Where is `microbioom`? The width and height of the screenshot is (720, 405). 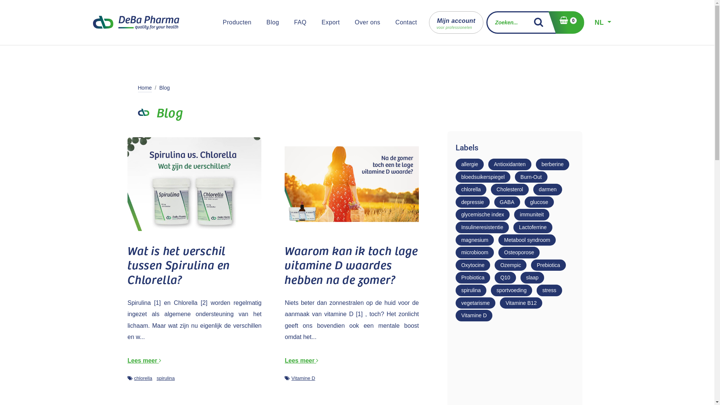
microbioom is located at coordinates (475, 253).